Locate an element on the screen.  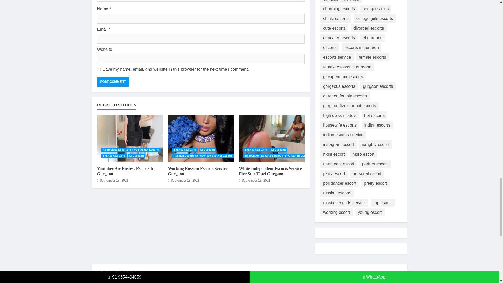
Working Russian Escorts Service Gurgaon is located at coordinates (201, 138).